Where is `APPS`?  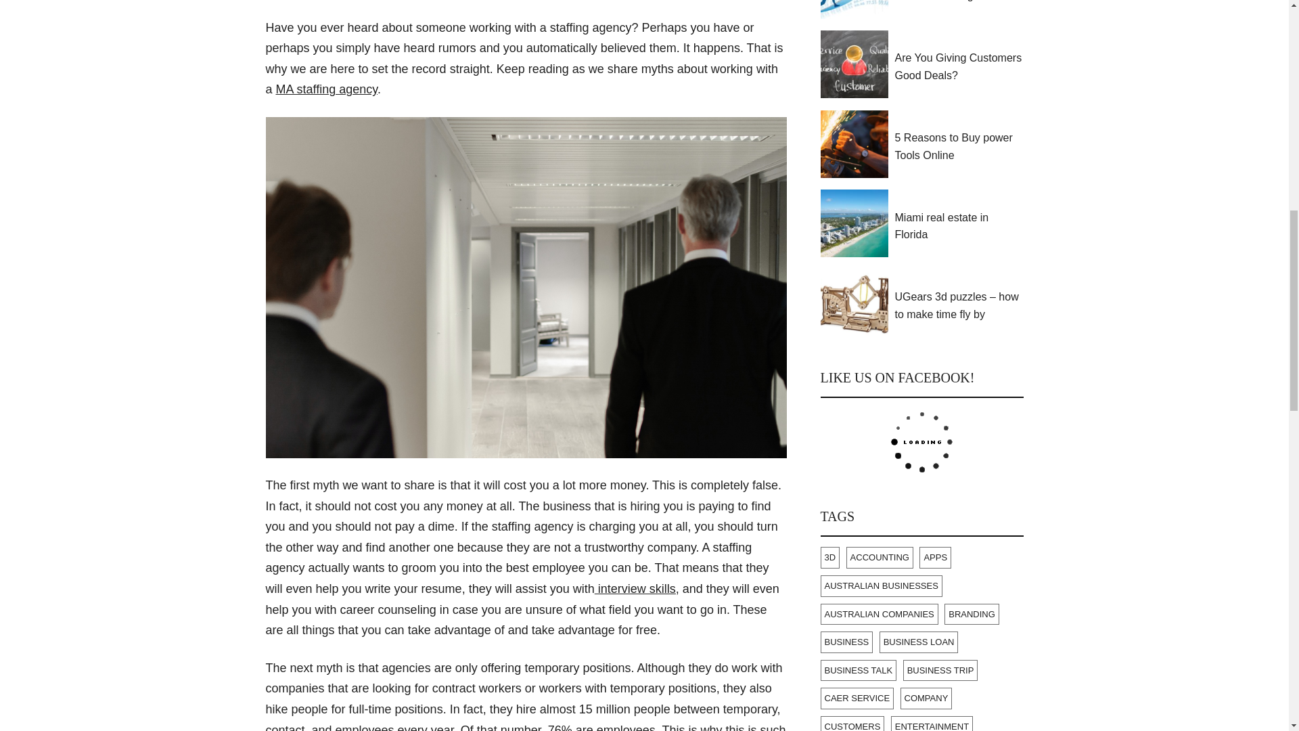 APPS is located at coordinates (935, 558).